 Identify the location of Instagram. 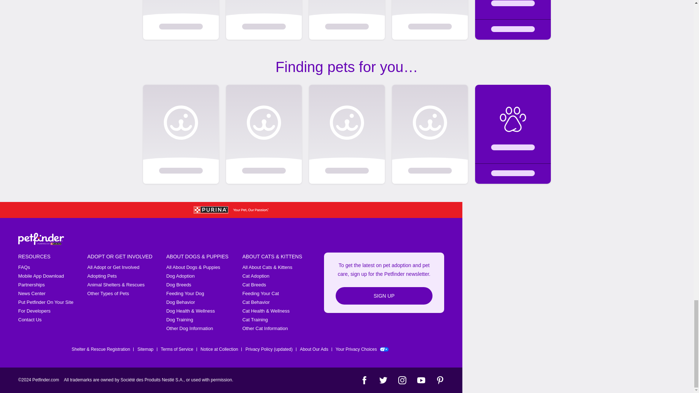
(402, 380).